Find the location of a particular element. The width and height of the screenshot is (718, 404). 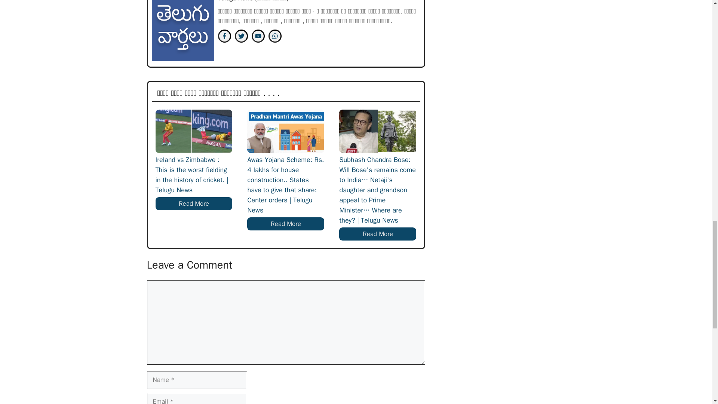

Read More is located at coordinates (378, 234).